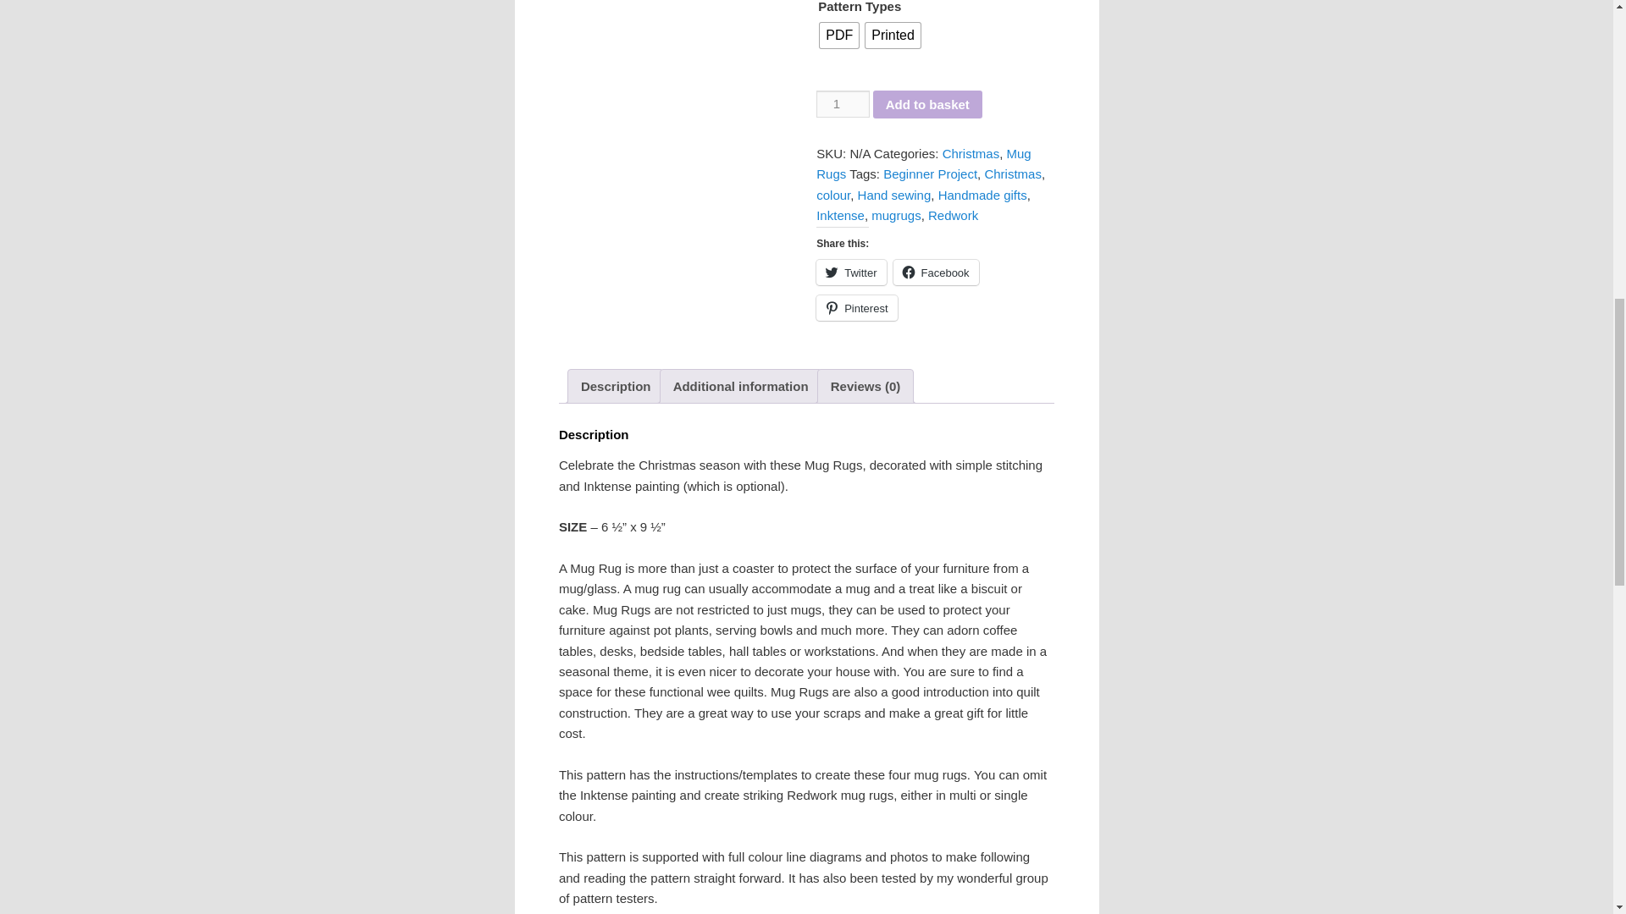 Image resolution: width=1626 pixels, height=914 pixels. Describe the element at coordinates (842, 103) in the screenshot. I see `1` at that location.